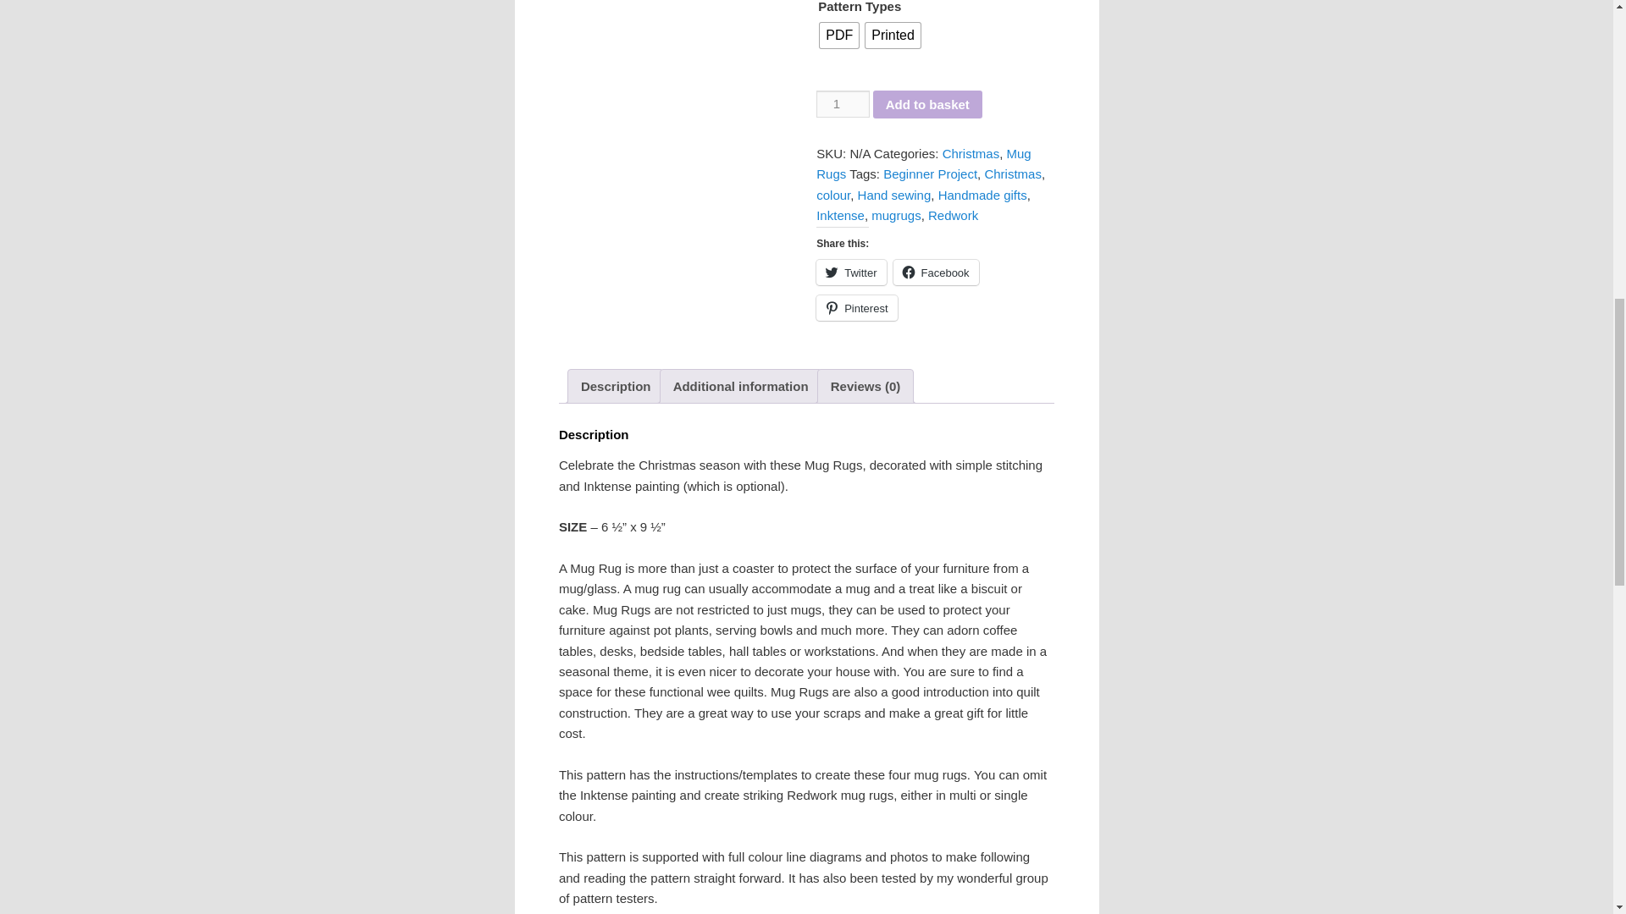 Image resolution: width=1626 pixels, height=914 pixels. Describe the element at coordinates (842, 103) in the screenshot. I see `1` at that location.